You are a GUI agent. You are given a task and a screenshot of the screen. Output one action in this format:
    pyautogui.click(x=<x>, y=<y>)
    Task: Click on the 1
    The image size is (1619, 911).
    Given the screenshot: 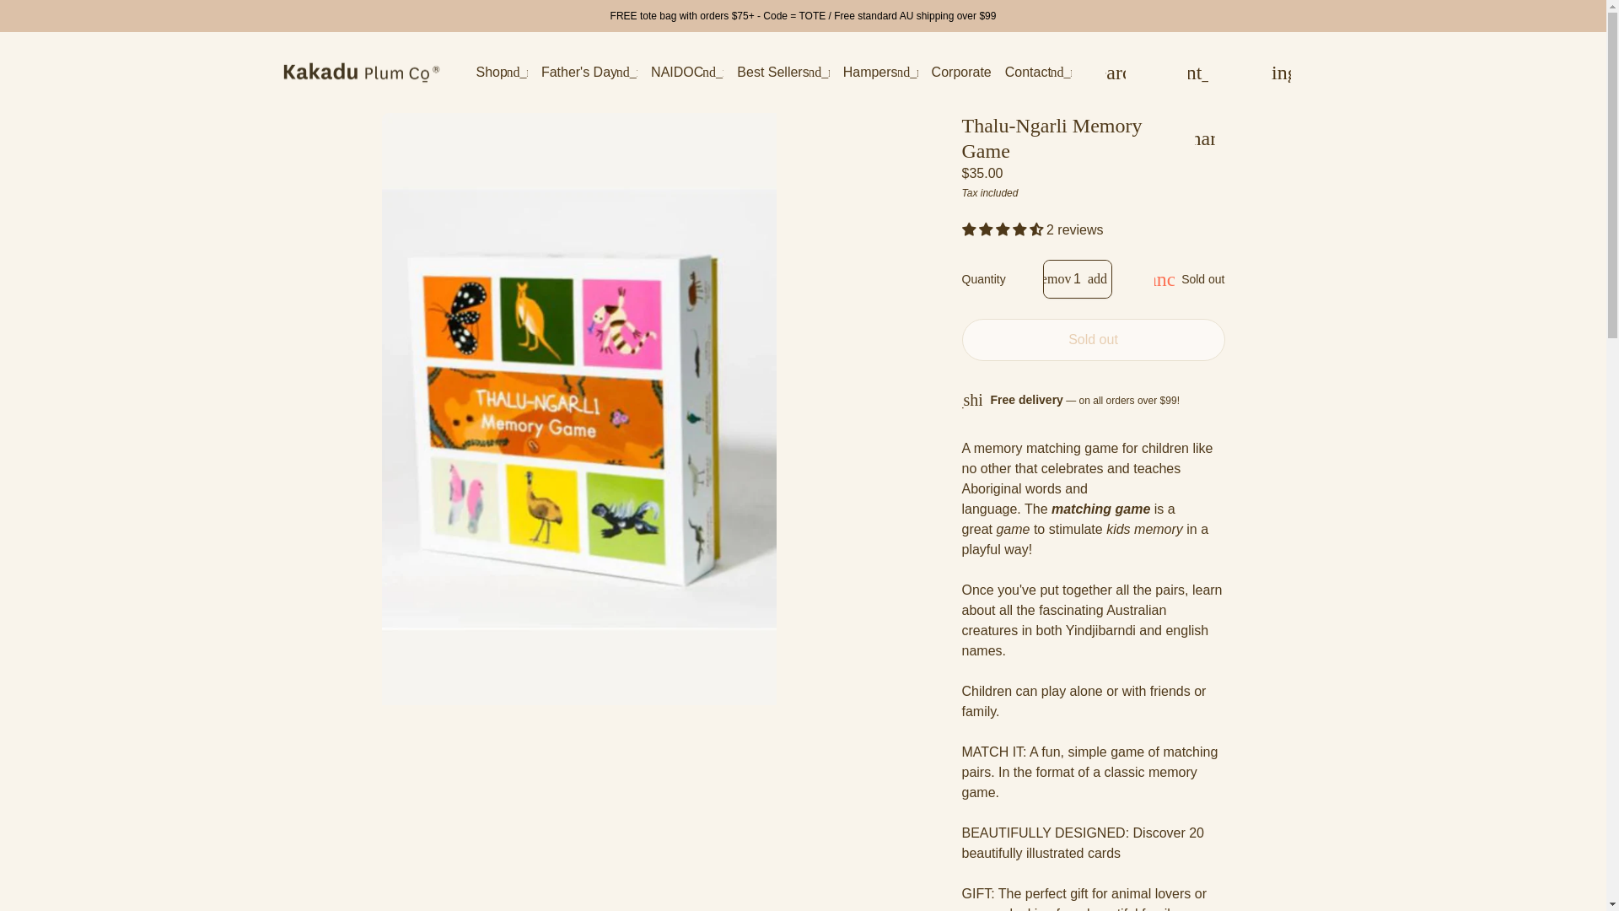 What is the action you would take?
    pyautogui.click(x=1078, y=278)
    